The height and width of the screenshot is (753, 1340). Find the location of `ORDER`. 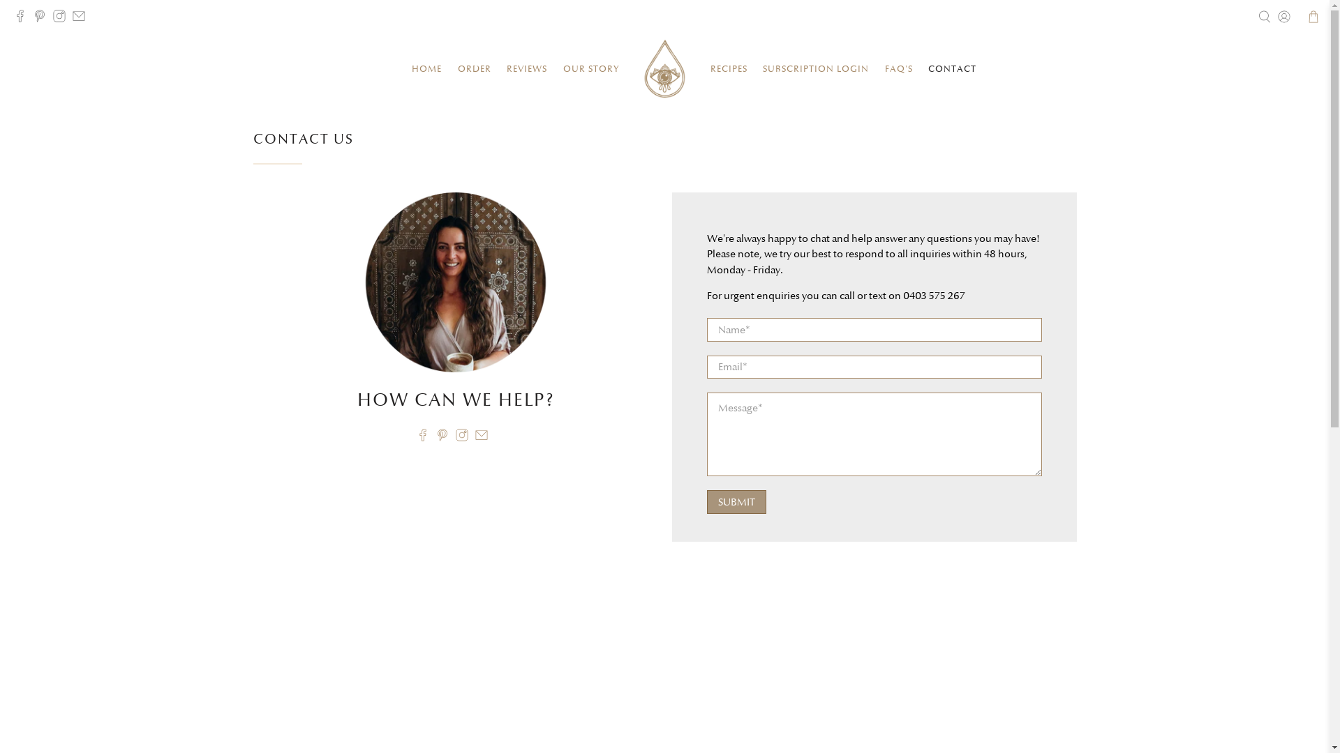

ORDER is located at coordinates (475, 69).